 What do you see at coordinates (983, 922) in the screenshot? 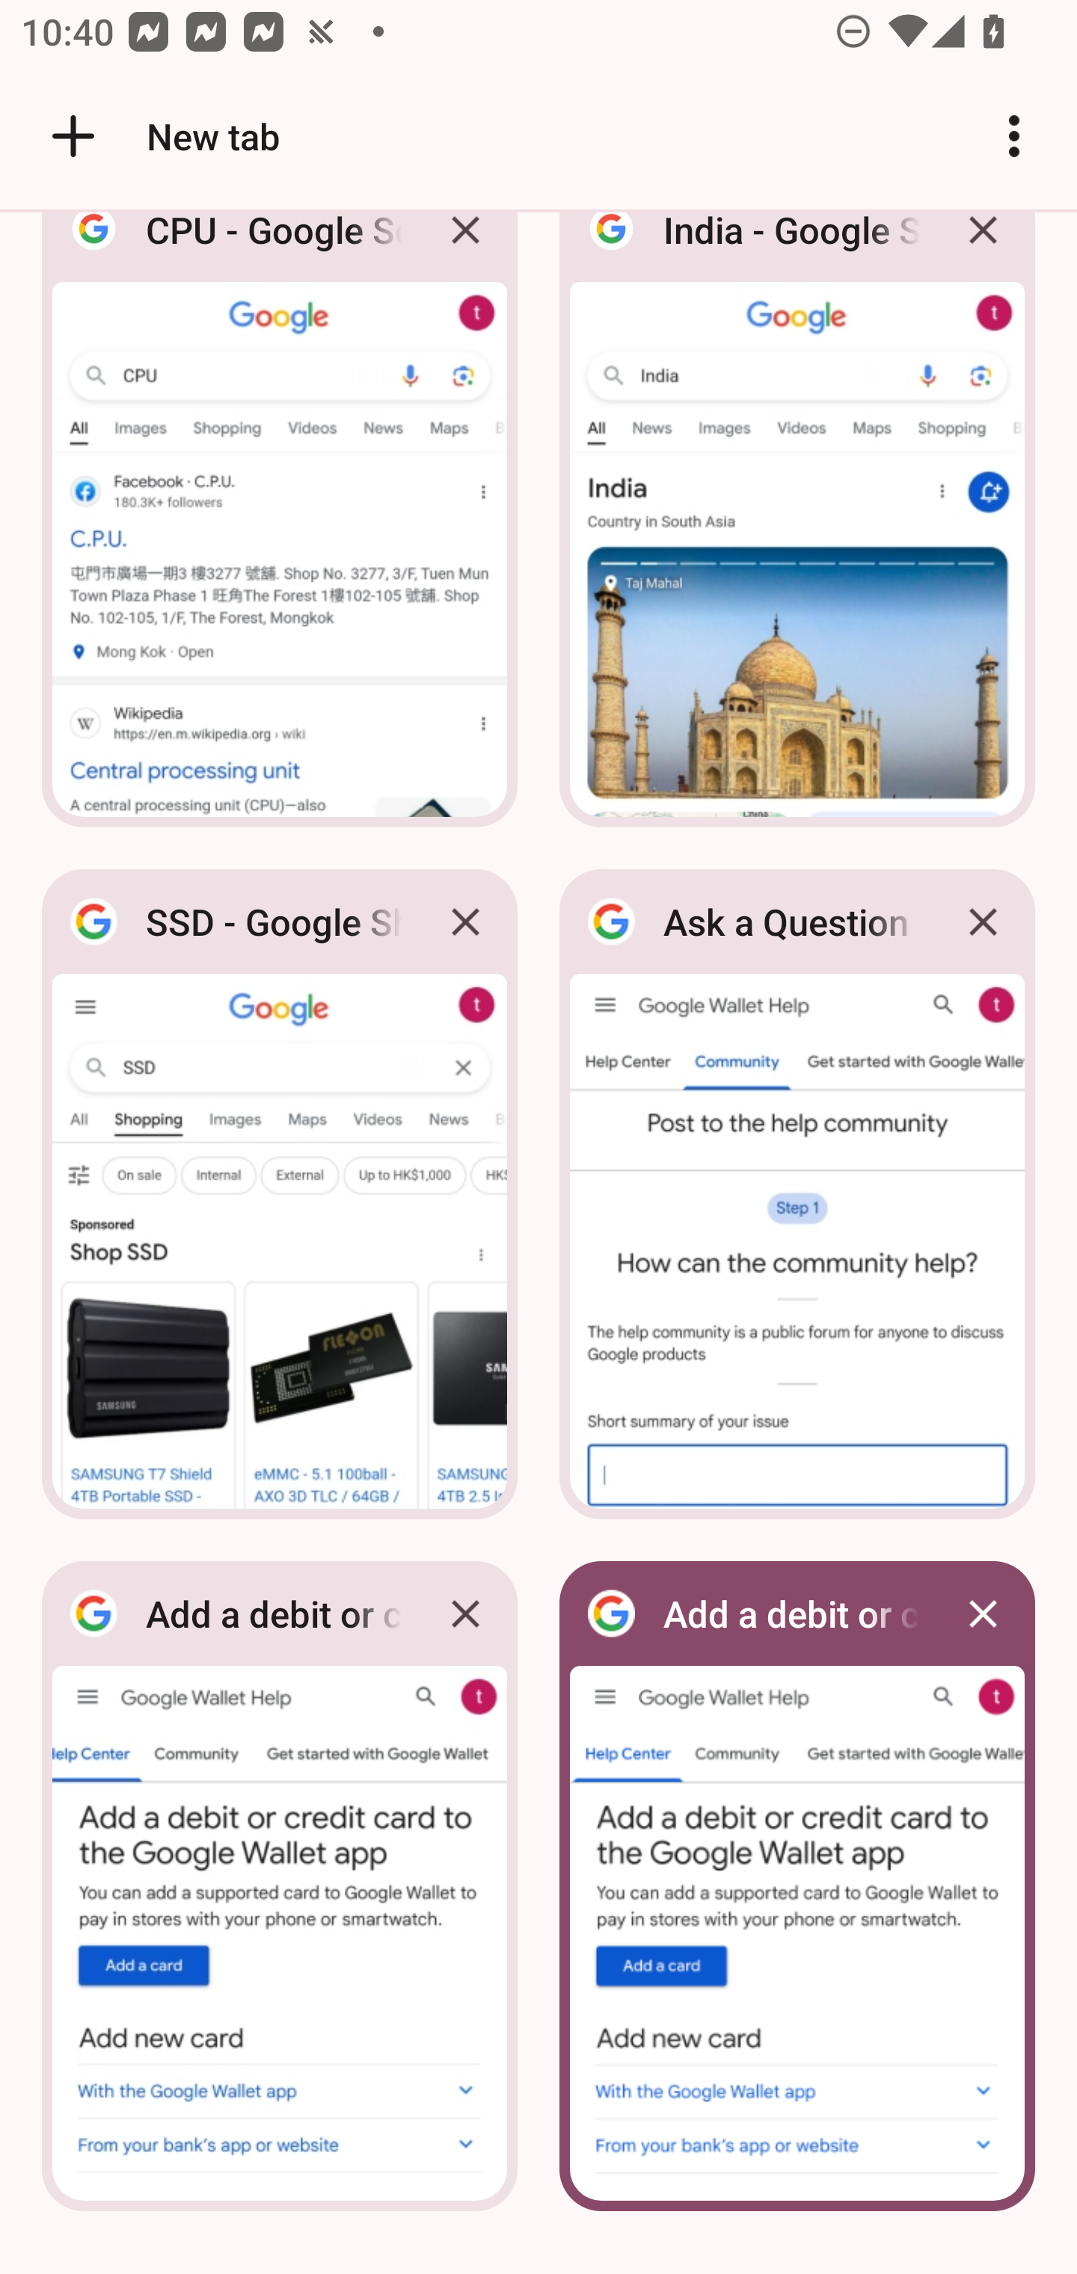
I see `Close Ask a Question - Google Wallet Community tab` at bounding box center [983, 922].